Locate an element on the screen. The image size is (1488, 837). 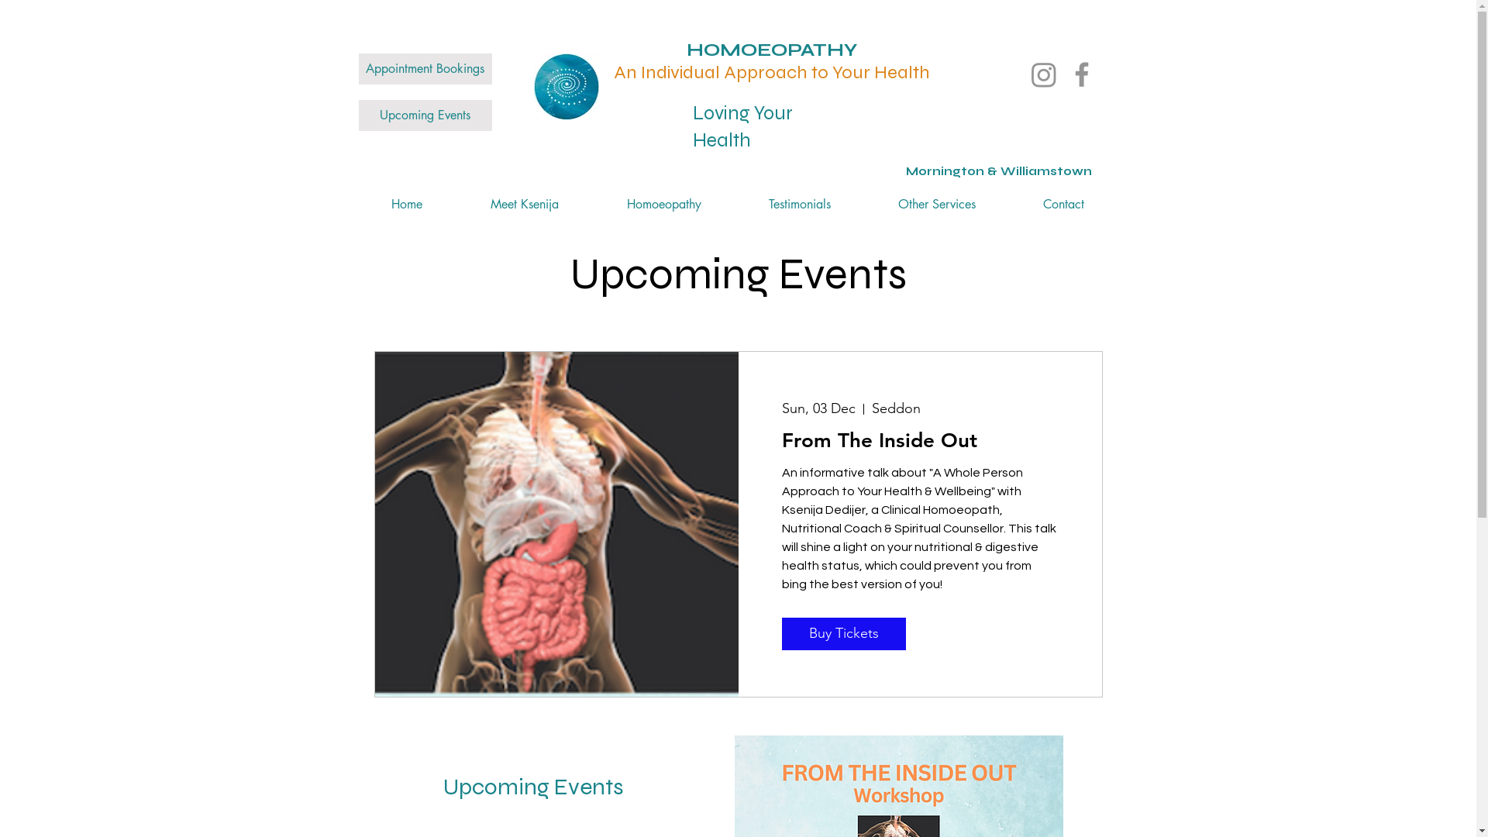
Testimonials is located at coordinates (800, 205).